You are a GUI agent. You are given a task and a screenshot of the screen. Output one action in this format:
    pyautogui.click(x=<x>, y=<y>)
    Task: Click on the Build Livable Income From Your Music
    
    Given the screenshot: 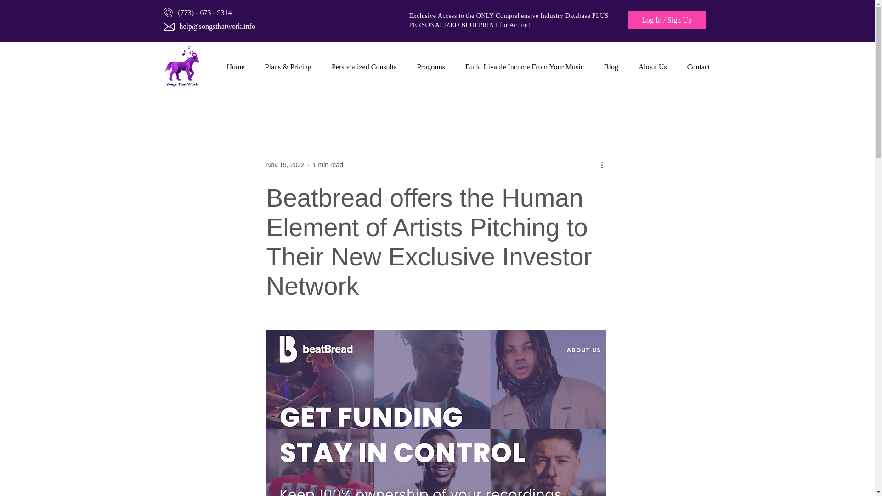 What is the action you would take?
    pyautogui.click(x=524, y=67)
    